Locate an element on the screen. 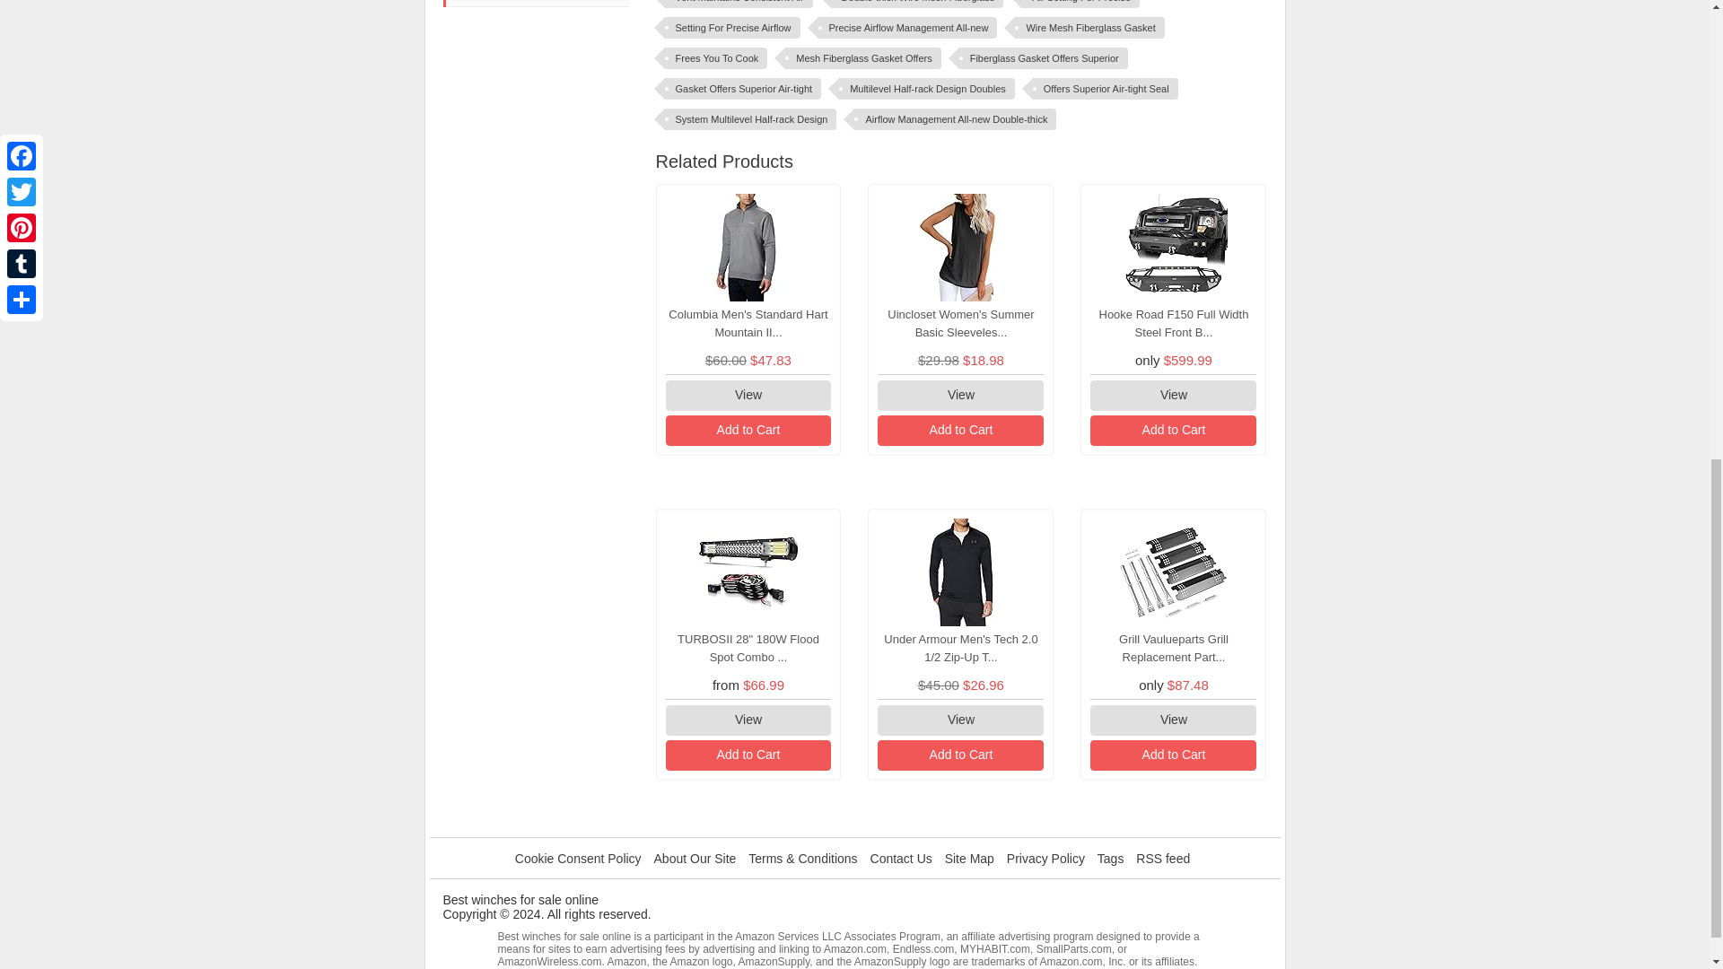 The width and height of the screenshot is (1723, 969). Precise Airflow Management All-new is located at coordinates (908, 28).